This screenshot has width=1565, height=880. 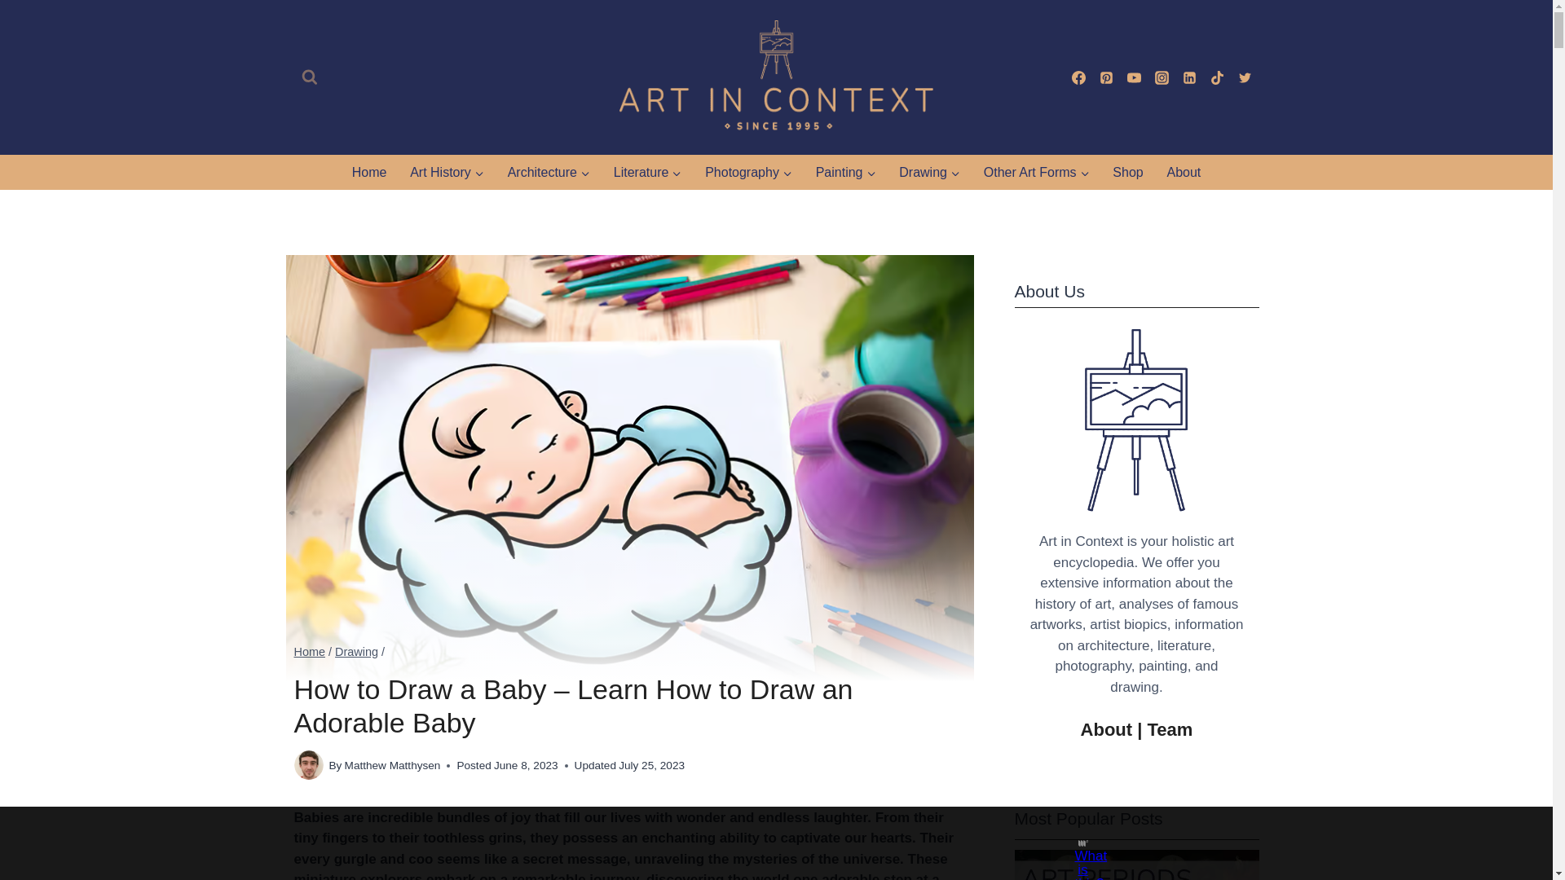 What do you see at coordinates (548, 173) in the screenshot?
I see `Architecture` at bounding box center [548, 173].